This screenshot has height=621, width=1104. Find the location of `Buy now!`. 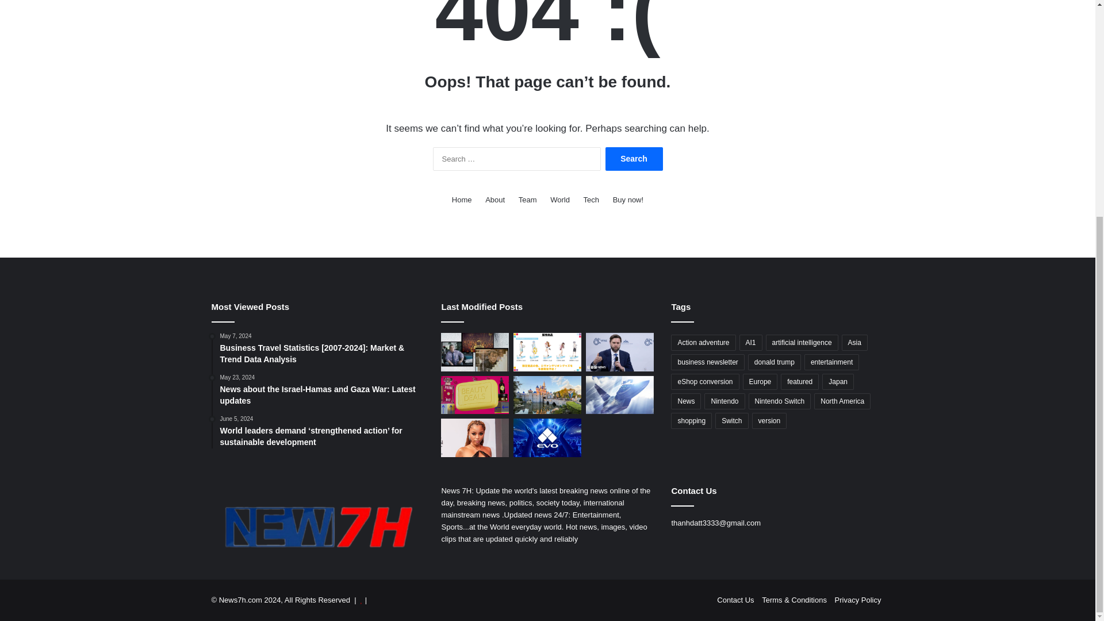

Buy now! is located at coordinates (628, 199).